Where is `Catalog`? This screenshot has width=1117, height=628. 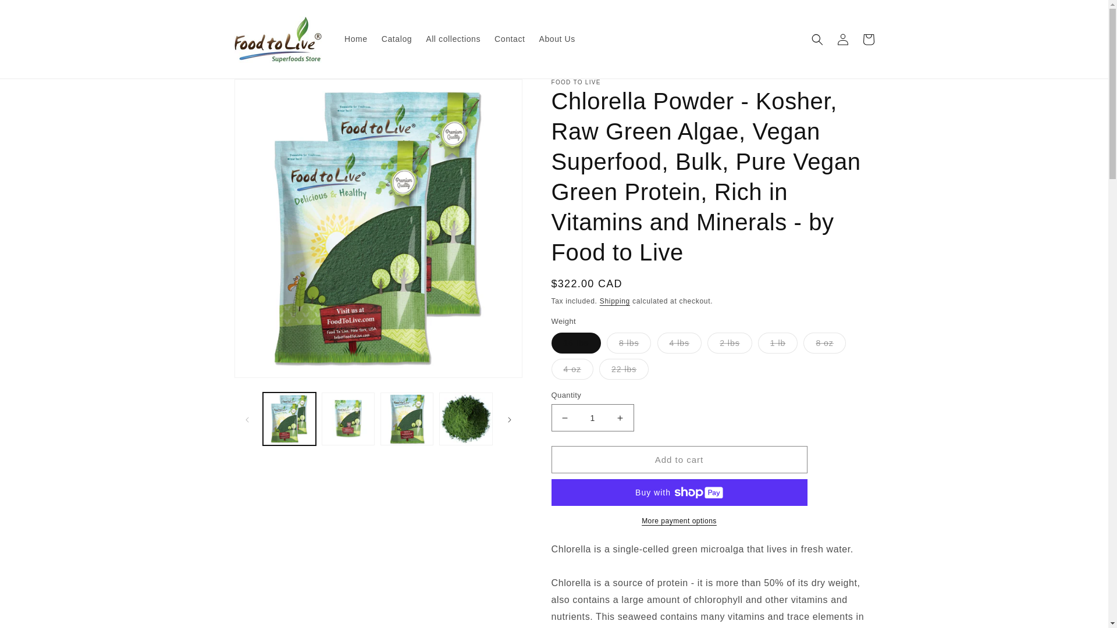 Catalog is located at coordinates (397, 38).